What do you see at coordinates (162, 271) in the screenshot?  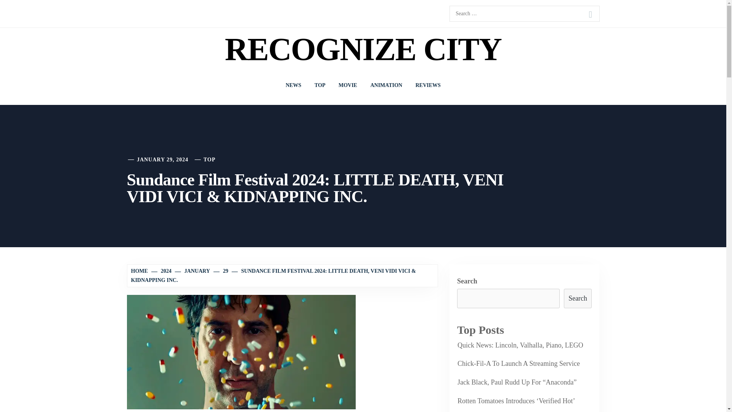 I see `2024` at bounding box center [162, 271].